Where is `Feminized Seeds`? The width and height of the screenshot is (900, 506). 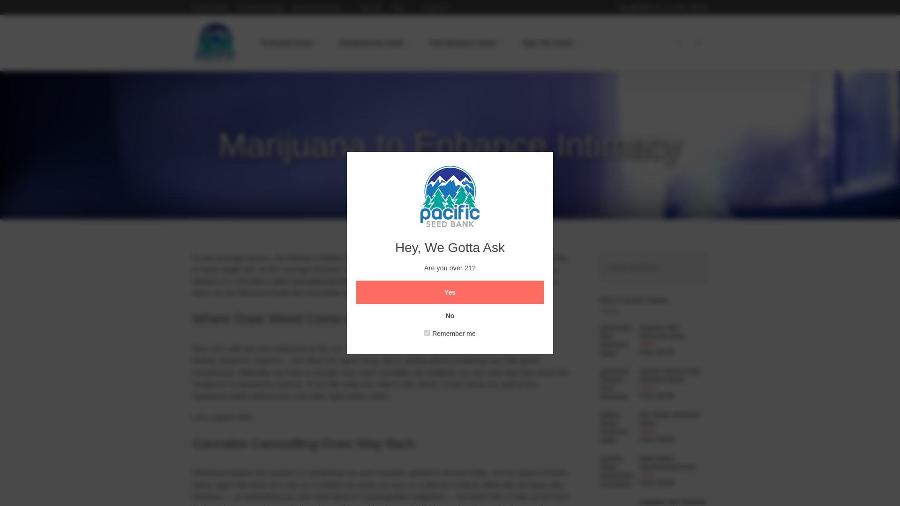
Feminized Seeds is located at coordinates (292, 43).